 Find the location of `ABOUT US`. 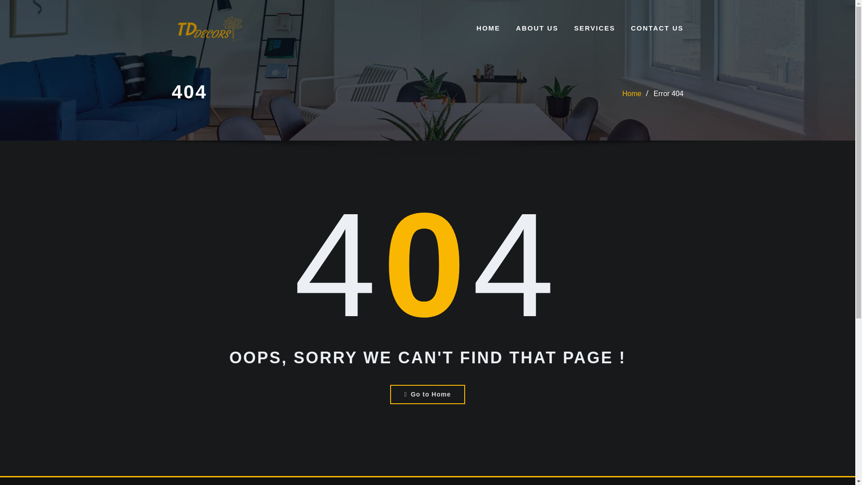

ABOUT US is located at coordinates (537, 28).